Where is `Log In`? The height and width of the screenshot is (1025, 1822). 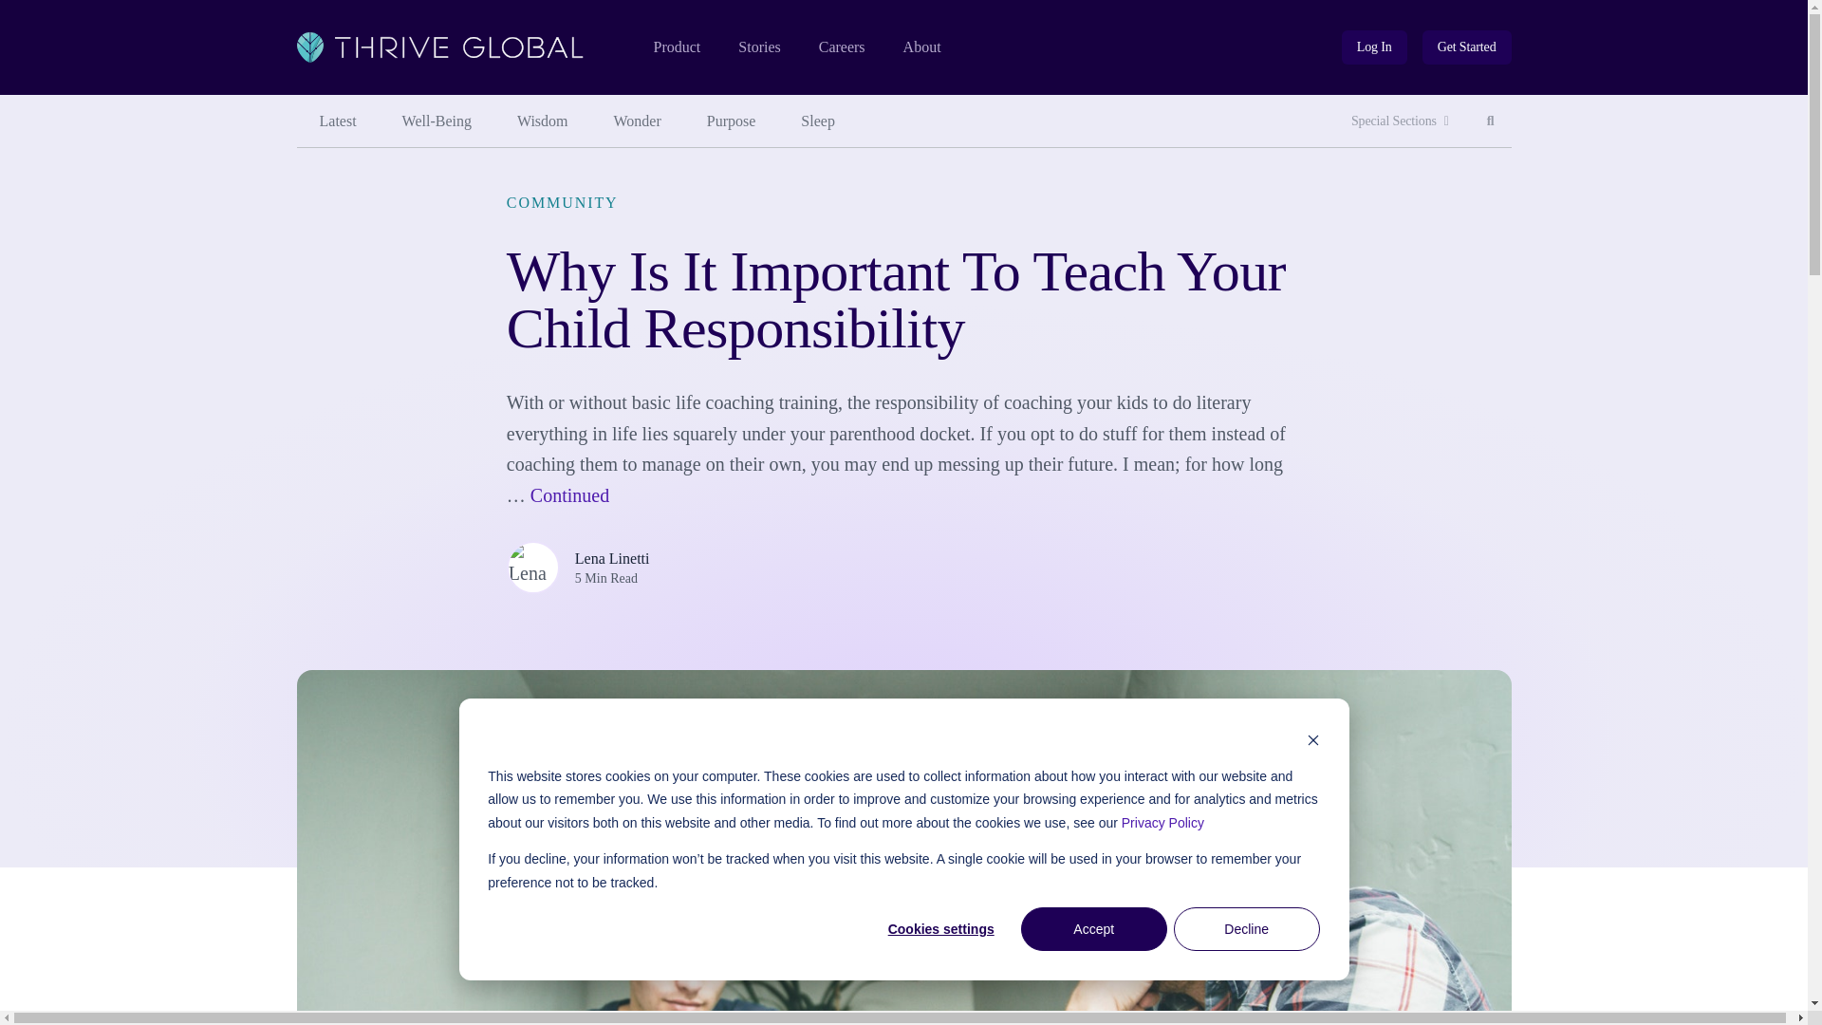 Log In is located at coordinates (1467, 47).